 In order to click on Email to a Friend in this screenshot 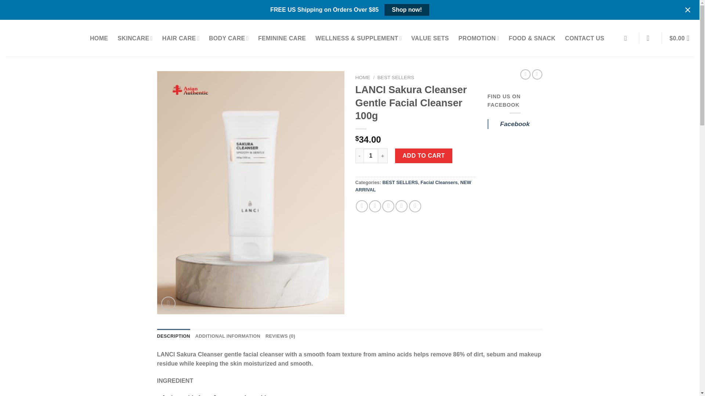, I will do `click(388, 206)`.